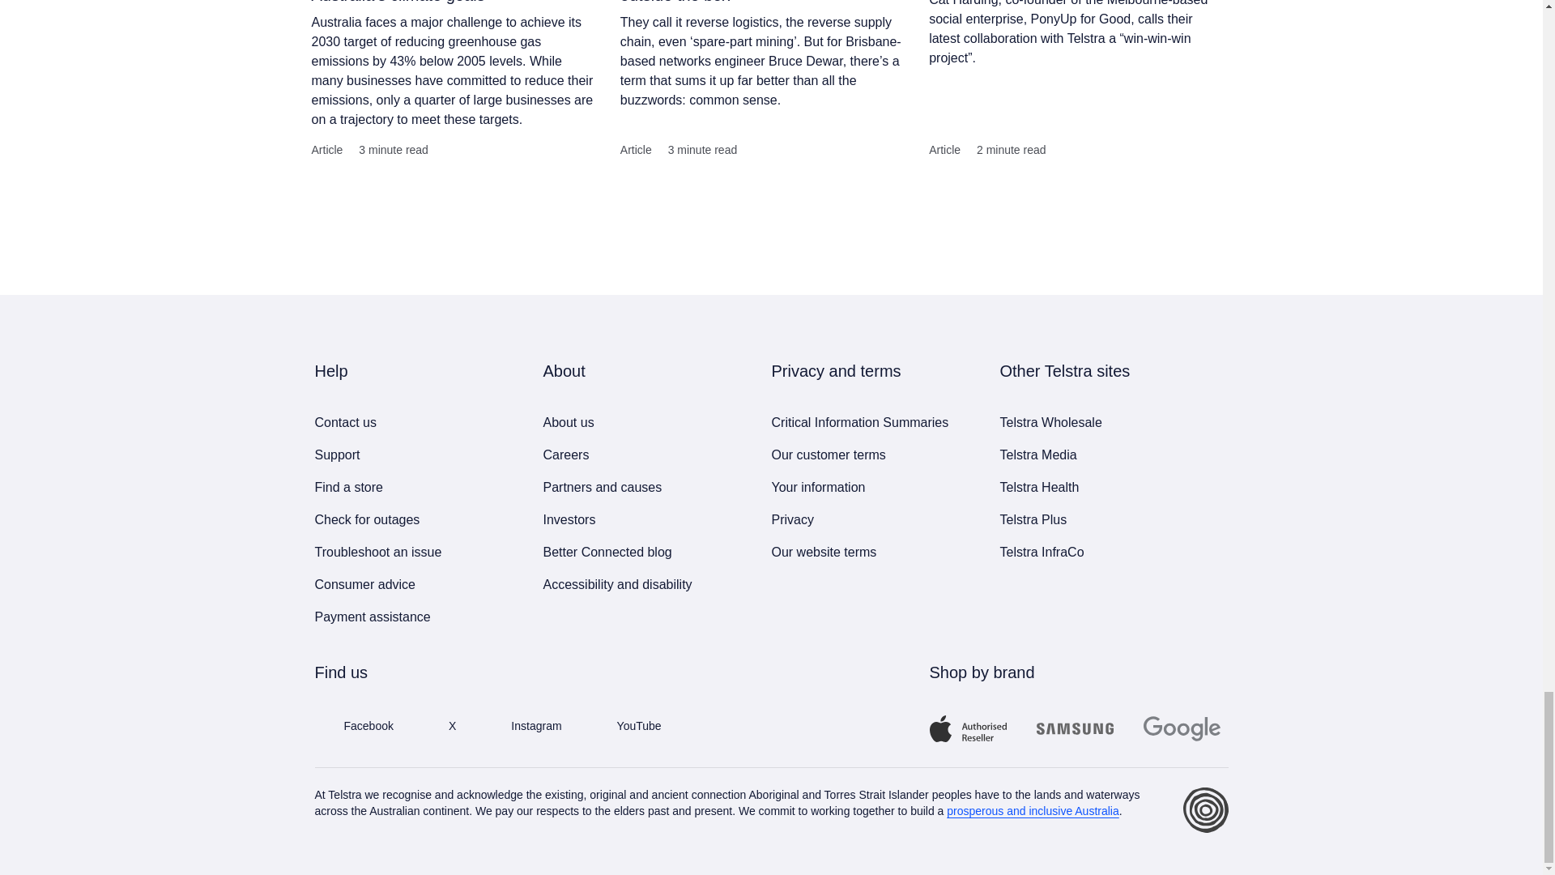 Image resolution: width=1555 pixels, height=875 pixels. Describe the element at coordinates (415, 425) in the screenshot. I see `Careers` at that location.